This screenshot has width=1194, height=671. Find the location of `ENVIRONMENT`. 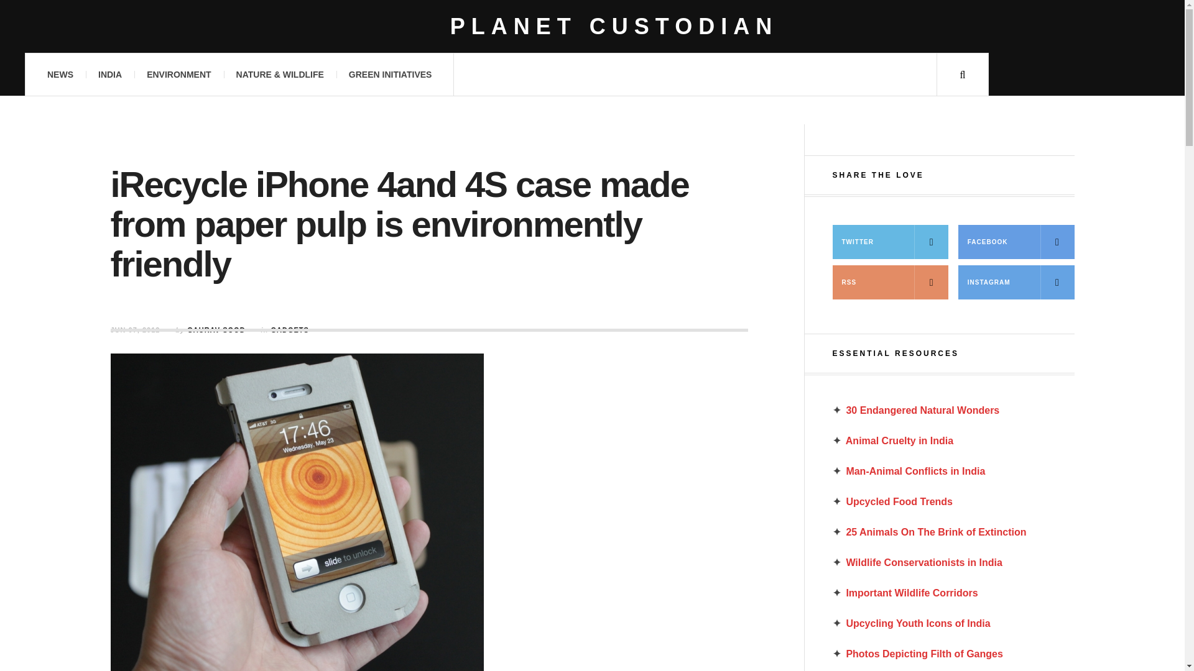

ENVIRONMENT is located at coordinates (178, 75).